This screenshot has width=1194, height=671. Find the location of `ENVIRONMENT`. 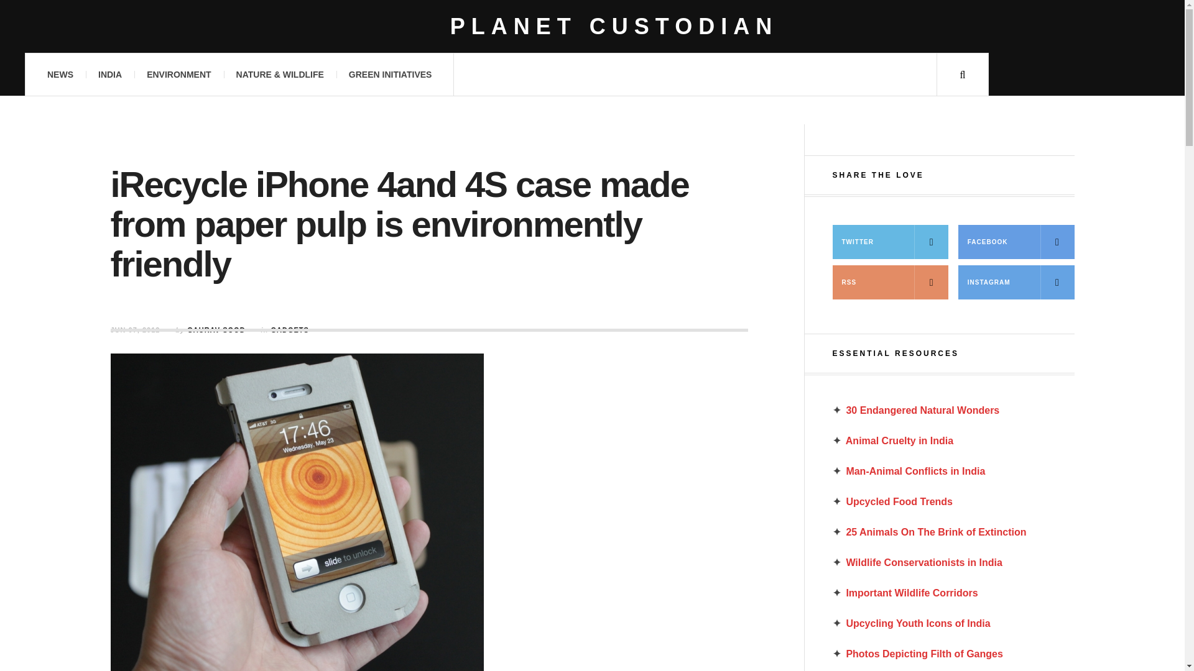

ENVIRONMENT is located at coordinates (178, 75).